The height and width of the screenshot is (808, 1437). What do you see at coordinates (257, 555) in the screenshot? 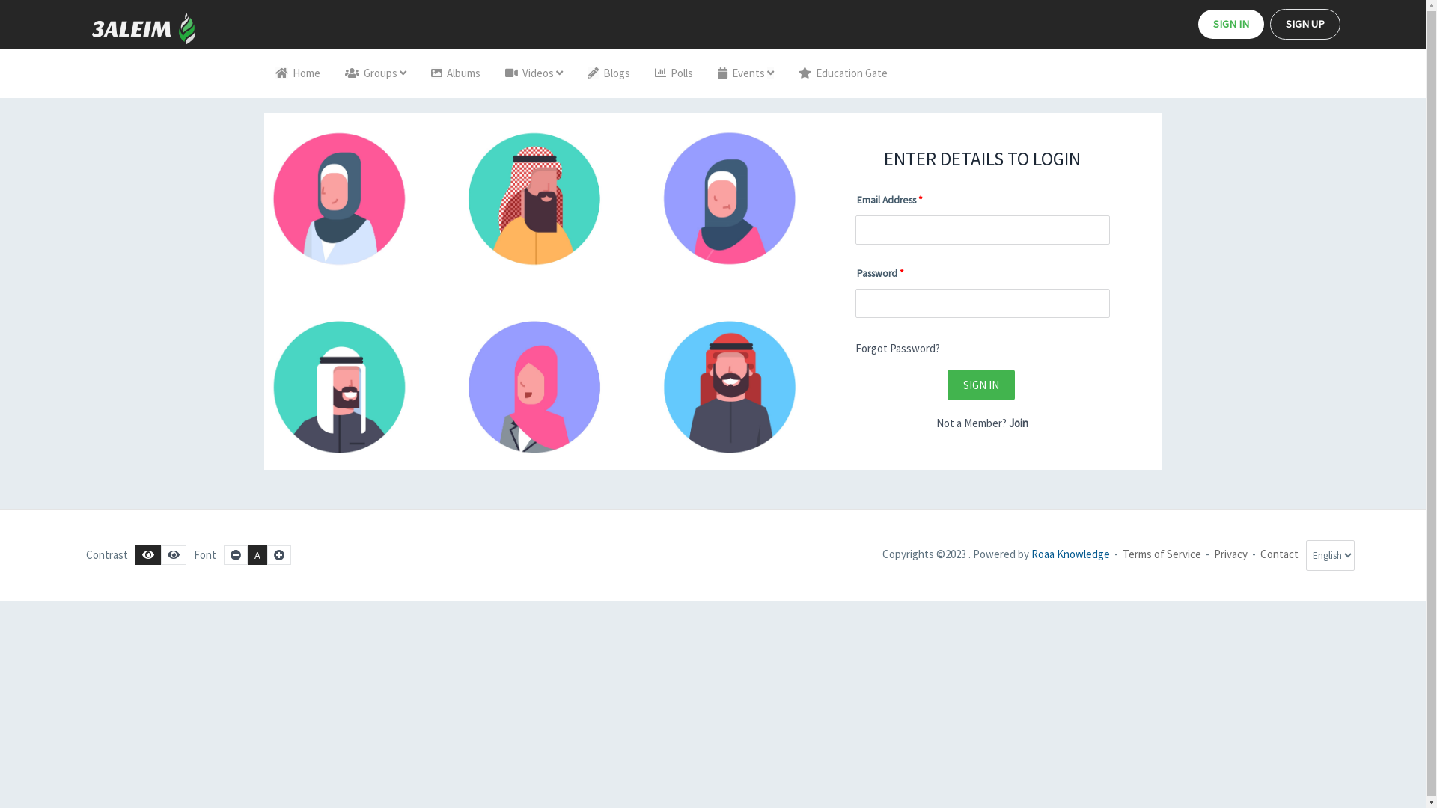
I see `A` at bounding box center [257, 555].